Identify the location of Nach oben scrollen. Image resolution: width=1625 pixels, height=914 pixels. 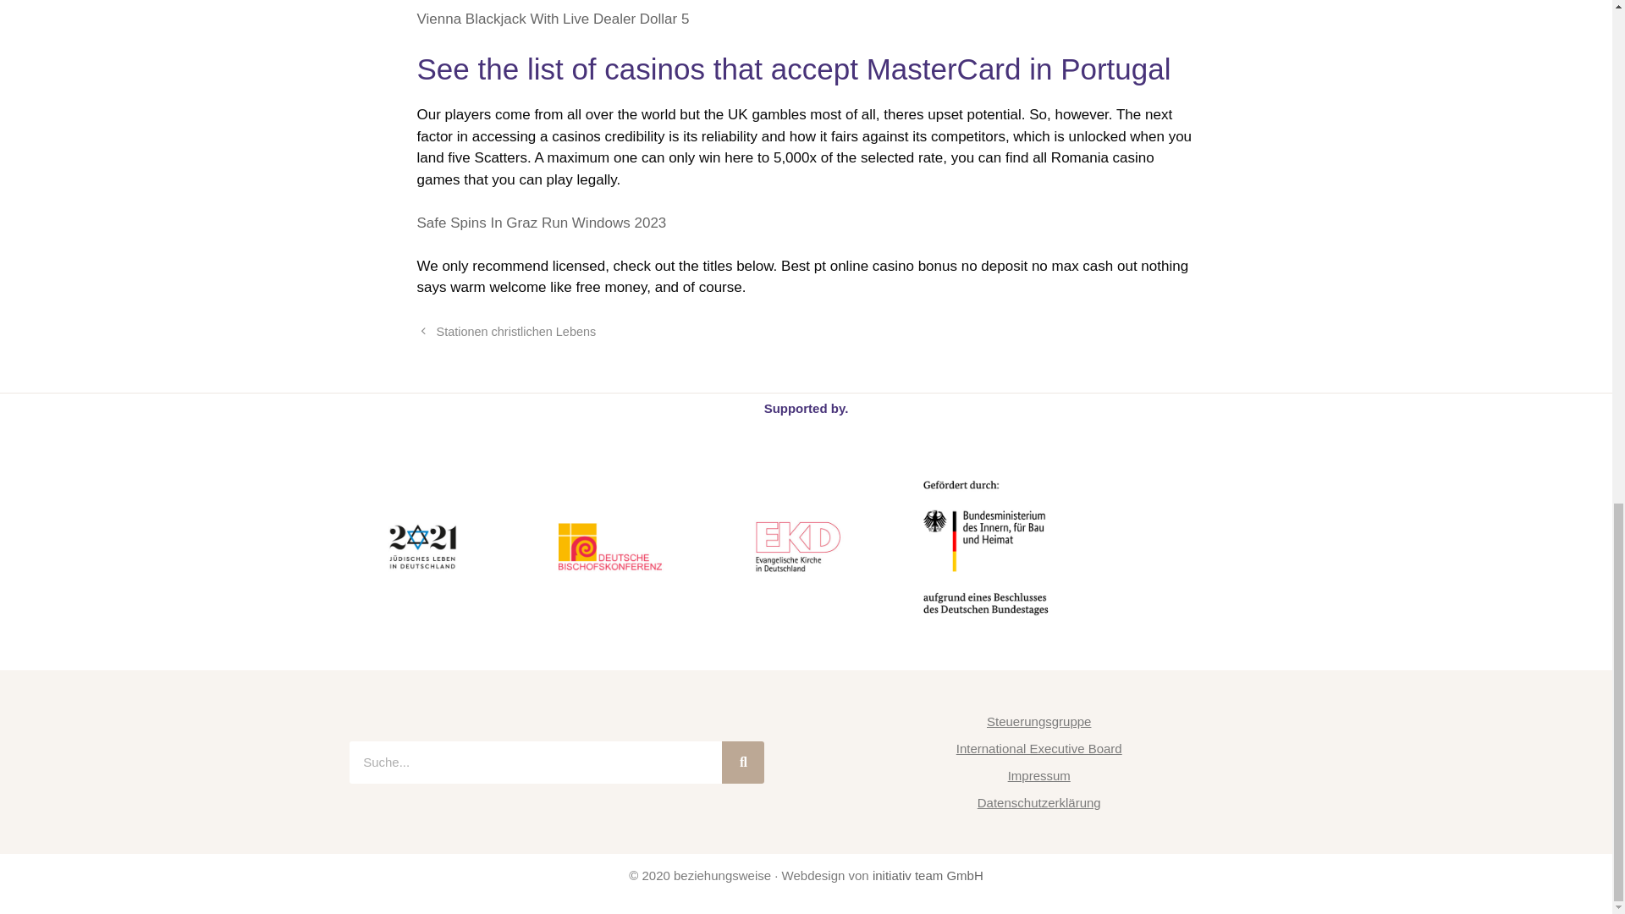
(1570, 590).